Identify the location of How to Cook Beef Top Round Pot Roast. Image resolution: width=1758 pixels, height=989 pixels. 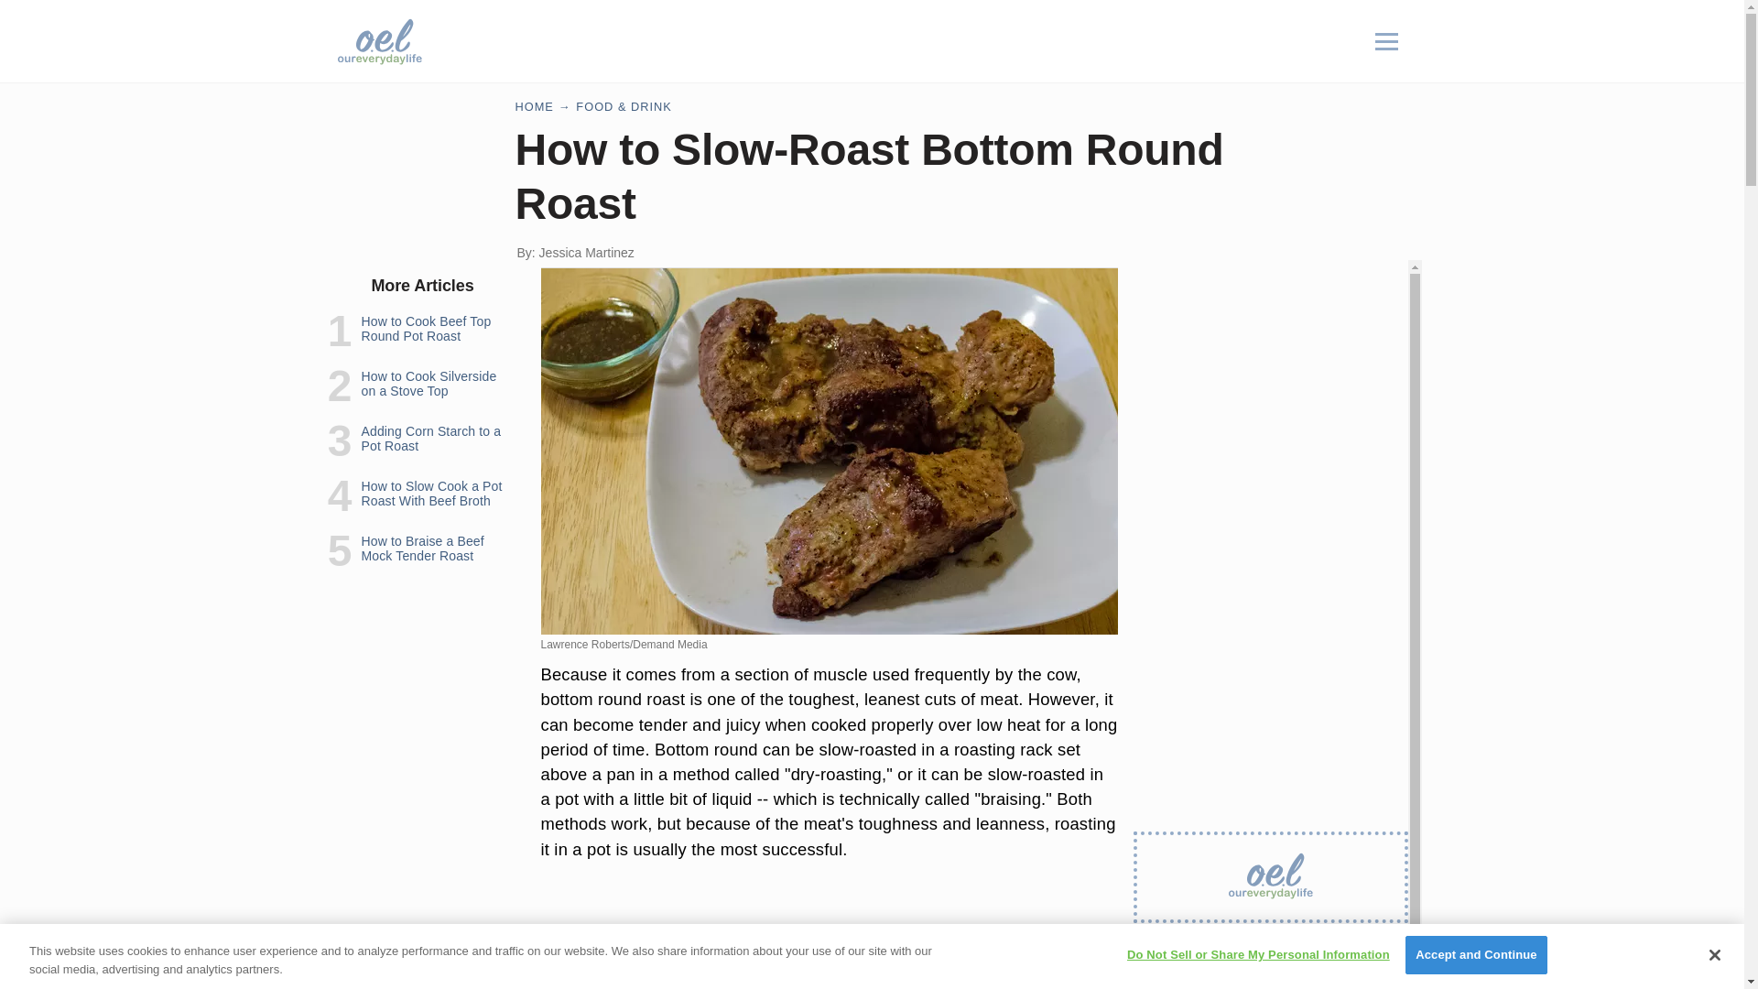
(425, 328).